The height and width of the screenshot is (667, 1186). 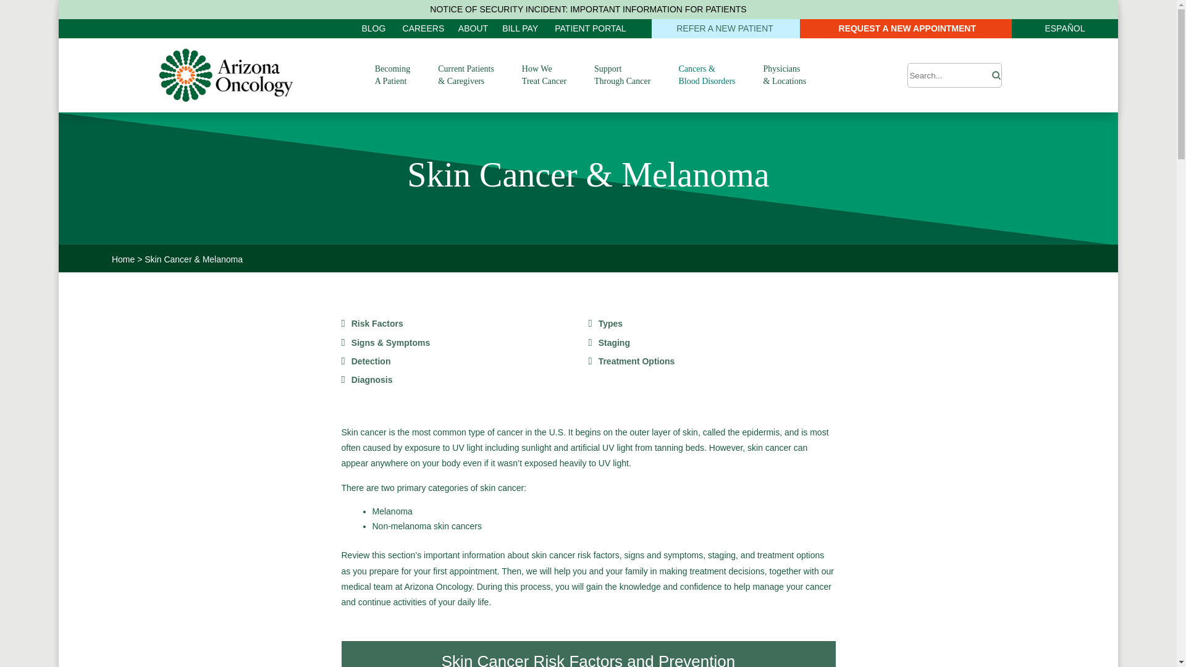 What do you see at coordinates (424, 28) in the screenshot?
I see `CAREERS` at bounding box center [424, 28].